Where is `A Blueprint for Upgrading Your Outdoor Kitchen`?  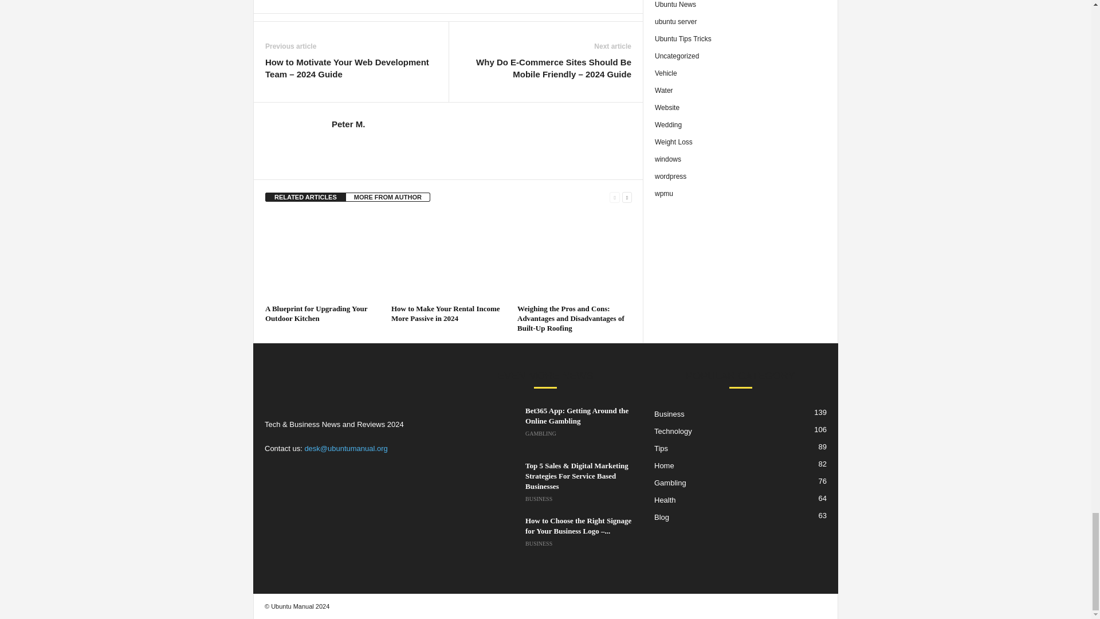
A Blueprint for Upgrading Your Outdoor Kitchen is located at coordinates (316, 313).